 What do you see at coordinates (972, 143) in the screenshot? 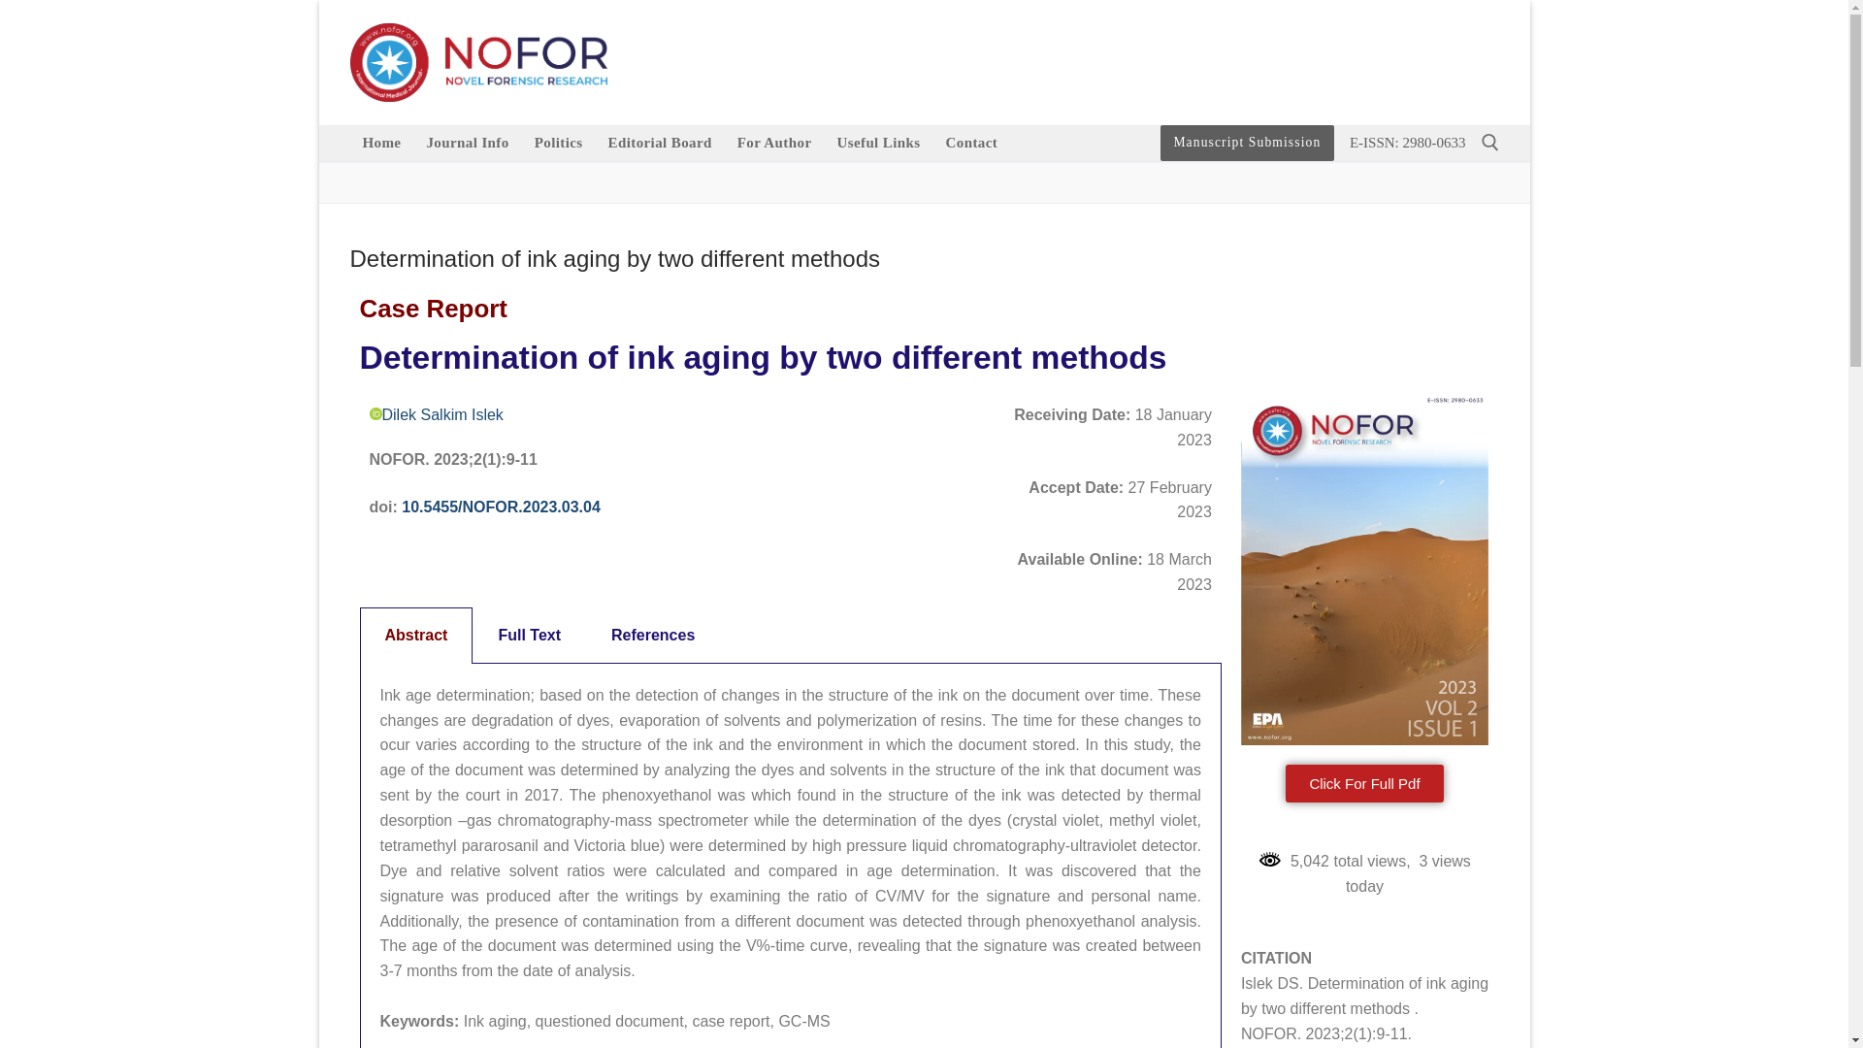
I see `Contact` at bounding box center [972, 143].